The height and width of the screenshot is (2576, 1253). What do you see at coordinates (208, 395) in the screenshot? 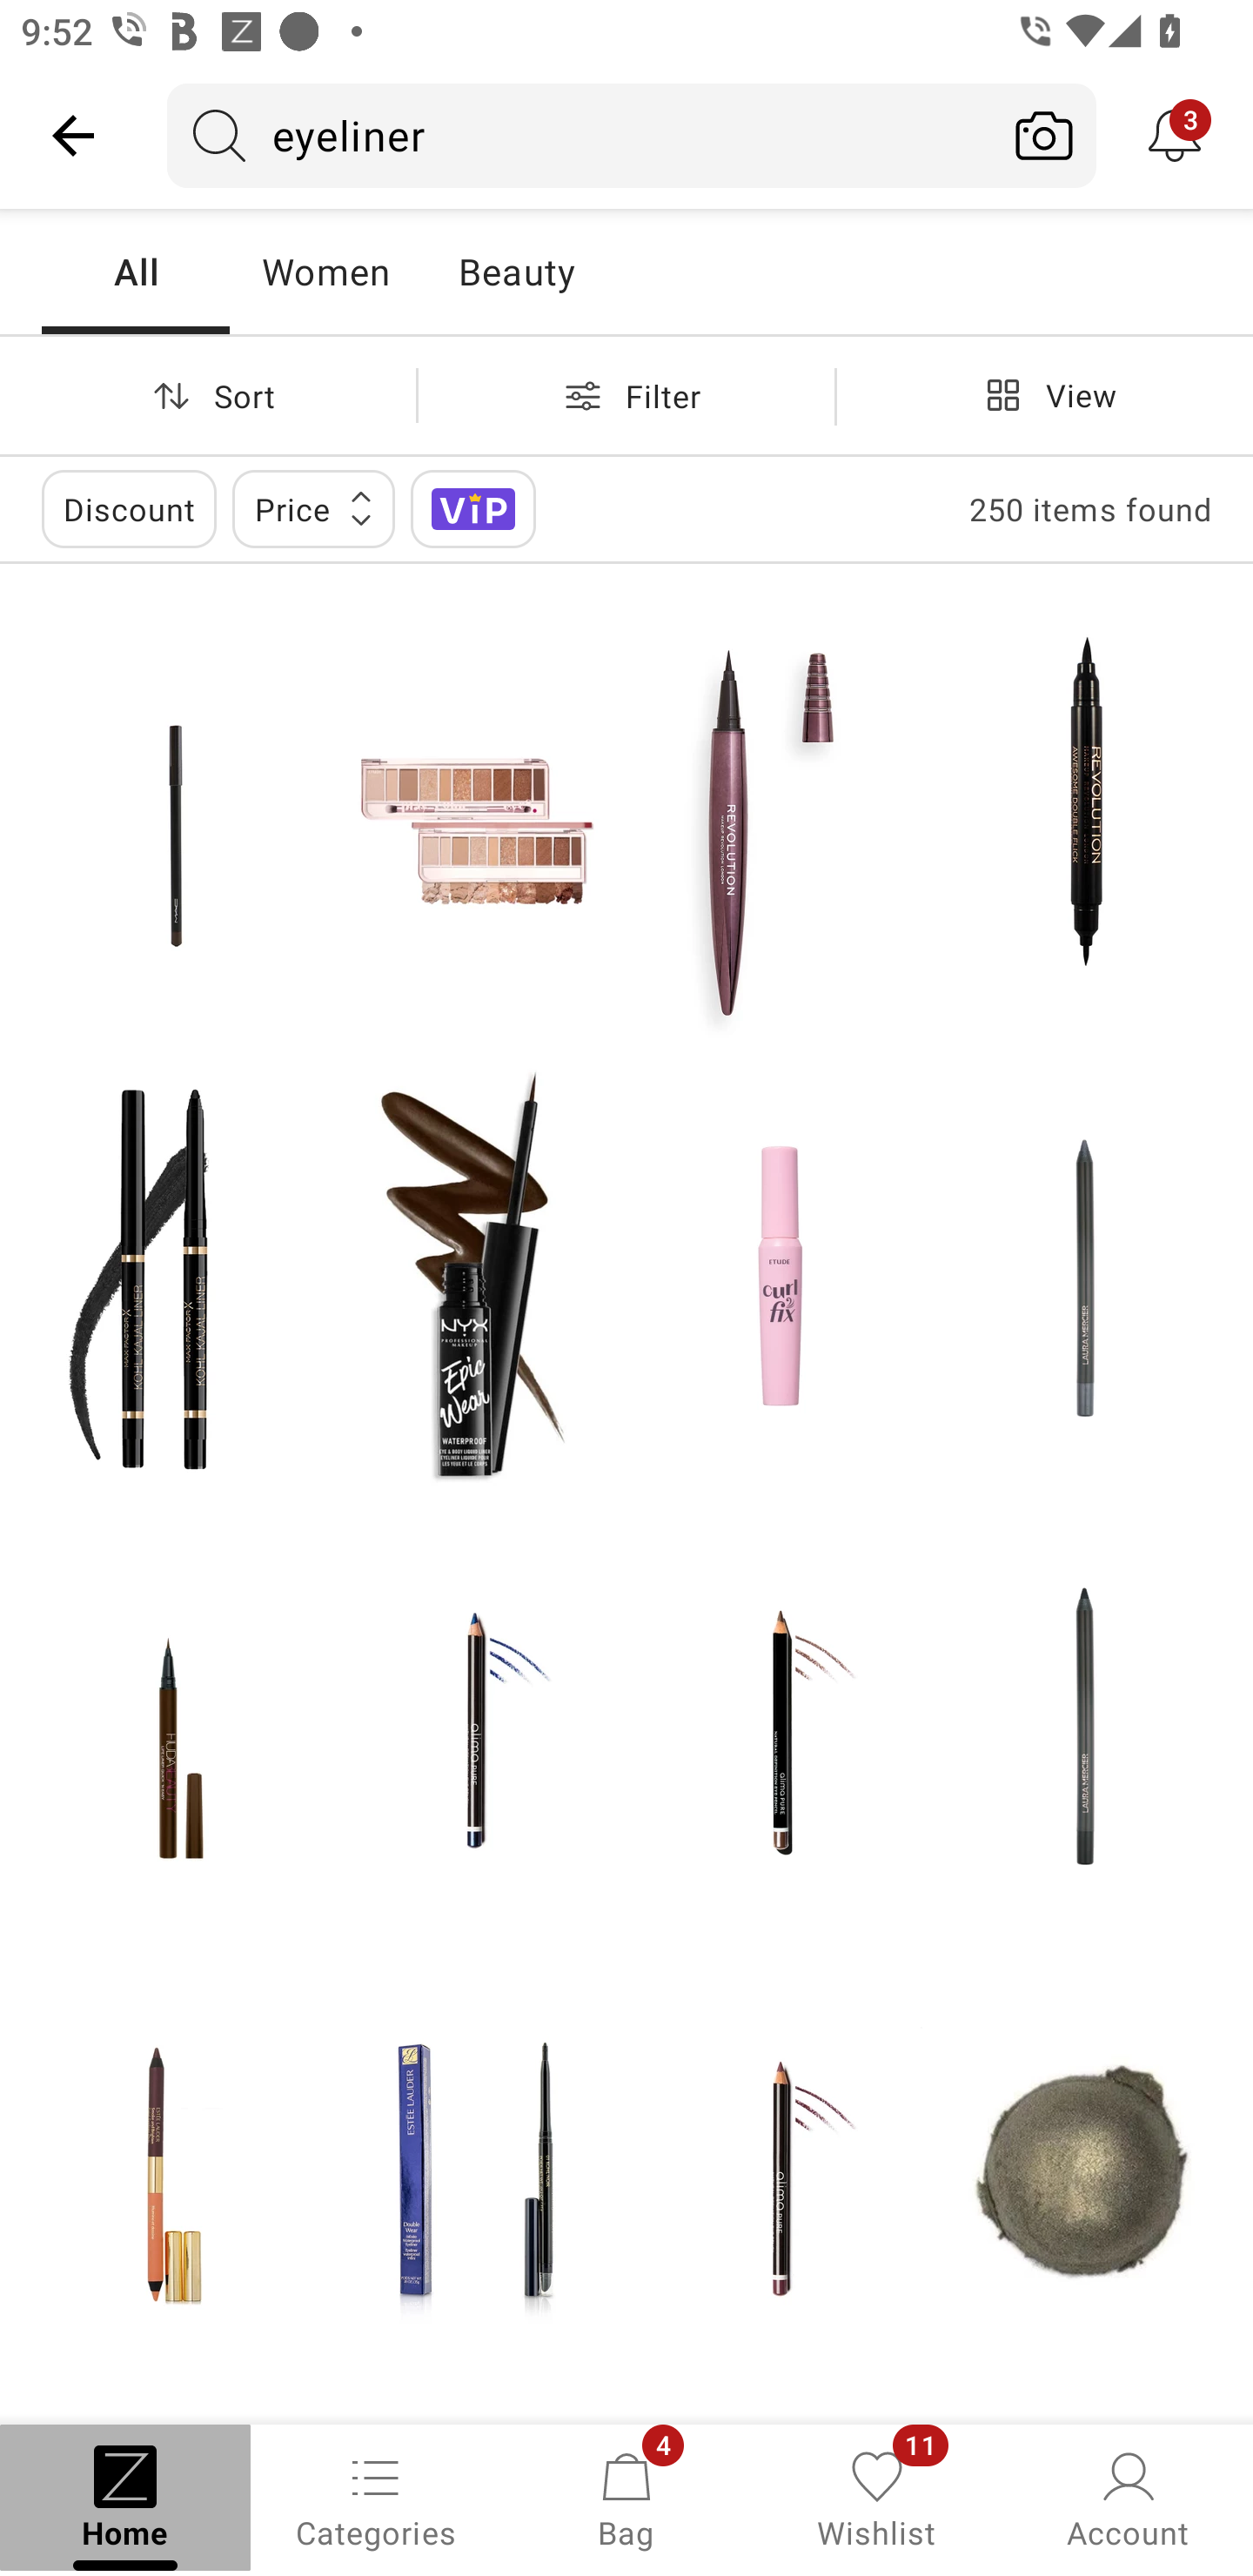
I see `Sort` at bounding box center [208, 395].